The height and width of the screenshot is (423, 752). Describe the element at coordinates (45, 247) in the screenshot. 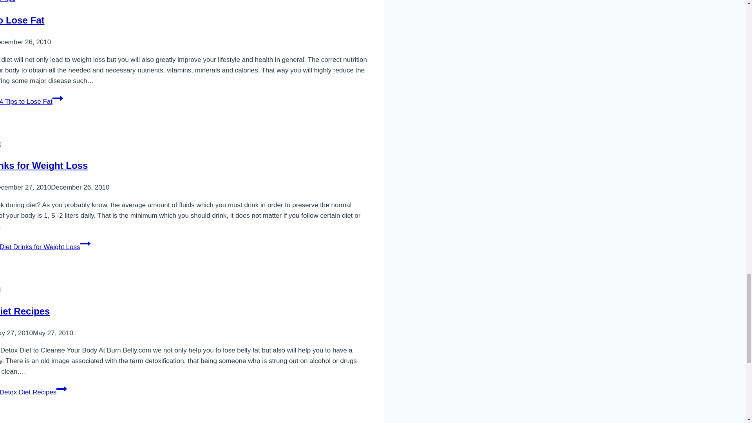

I see `Read More Diet Drinks for Weight LossContinue` at that location.